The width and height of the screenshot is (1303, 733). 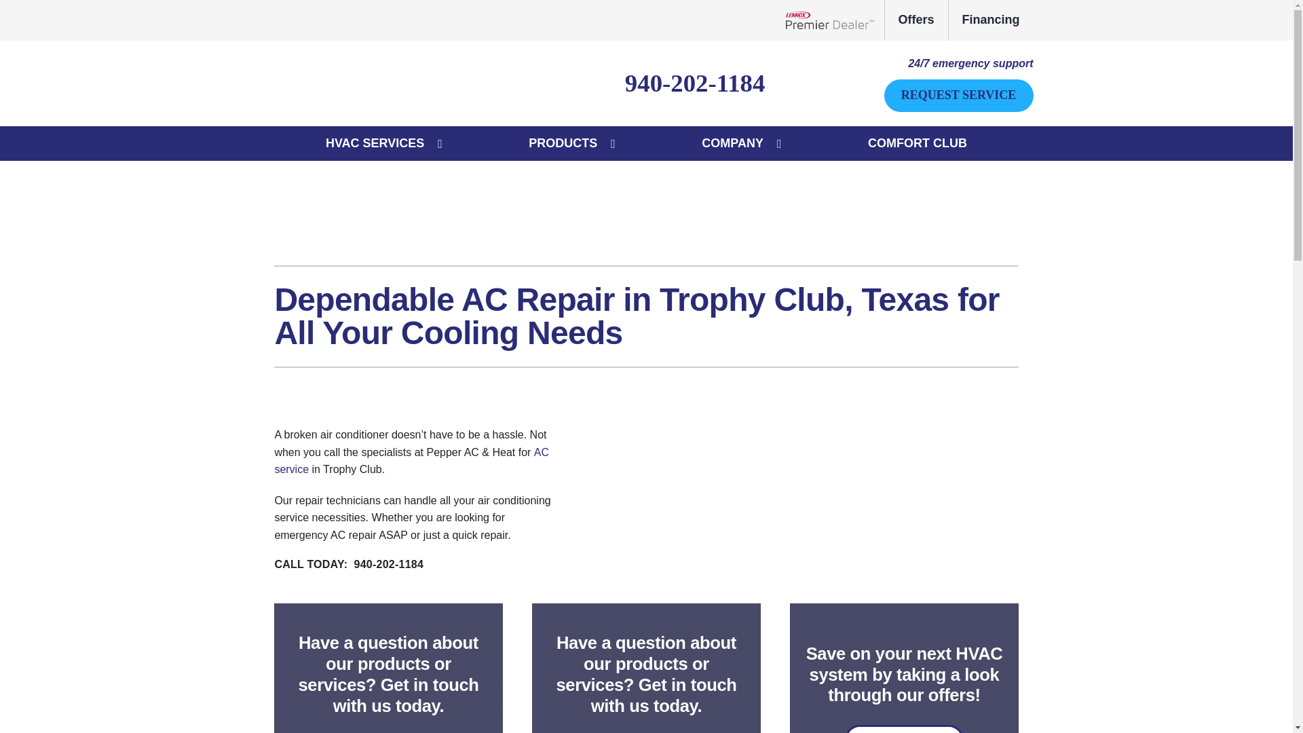 What do you see at coordinates (916, 20) in the screenshot?
I see `Offers` at bounding box center [916, 20].